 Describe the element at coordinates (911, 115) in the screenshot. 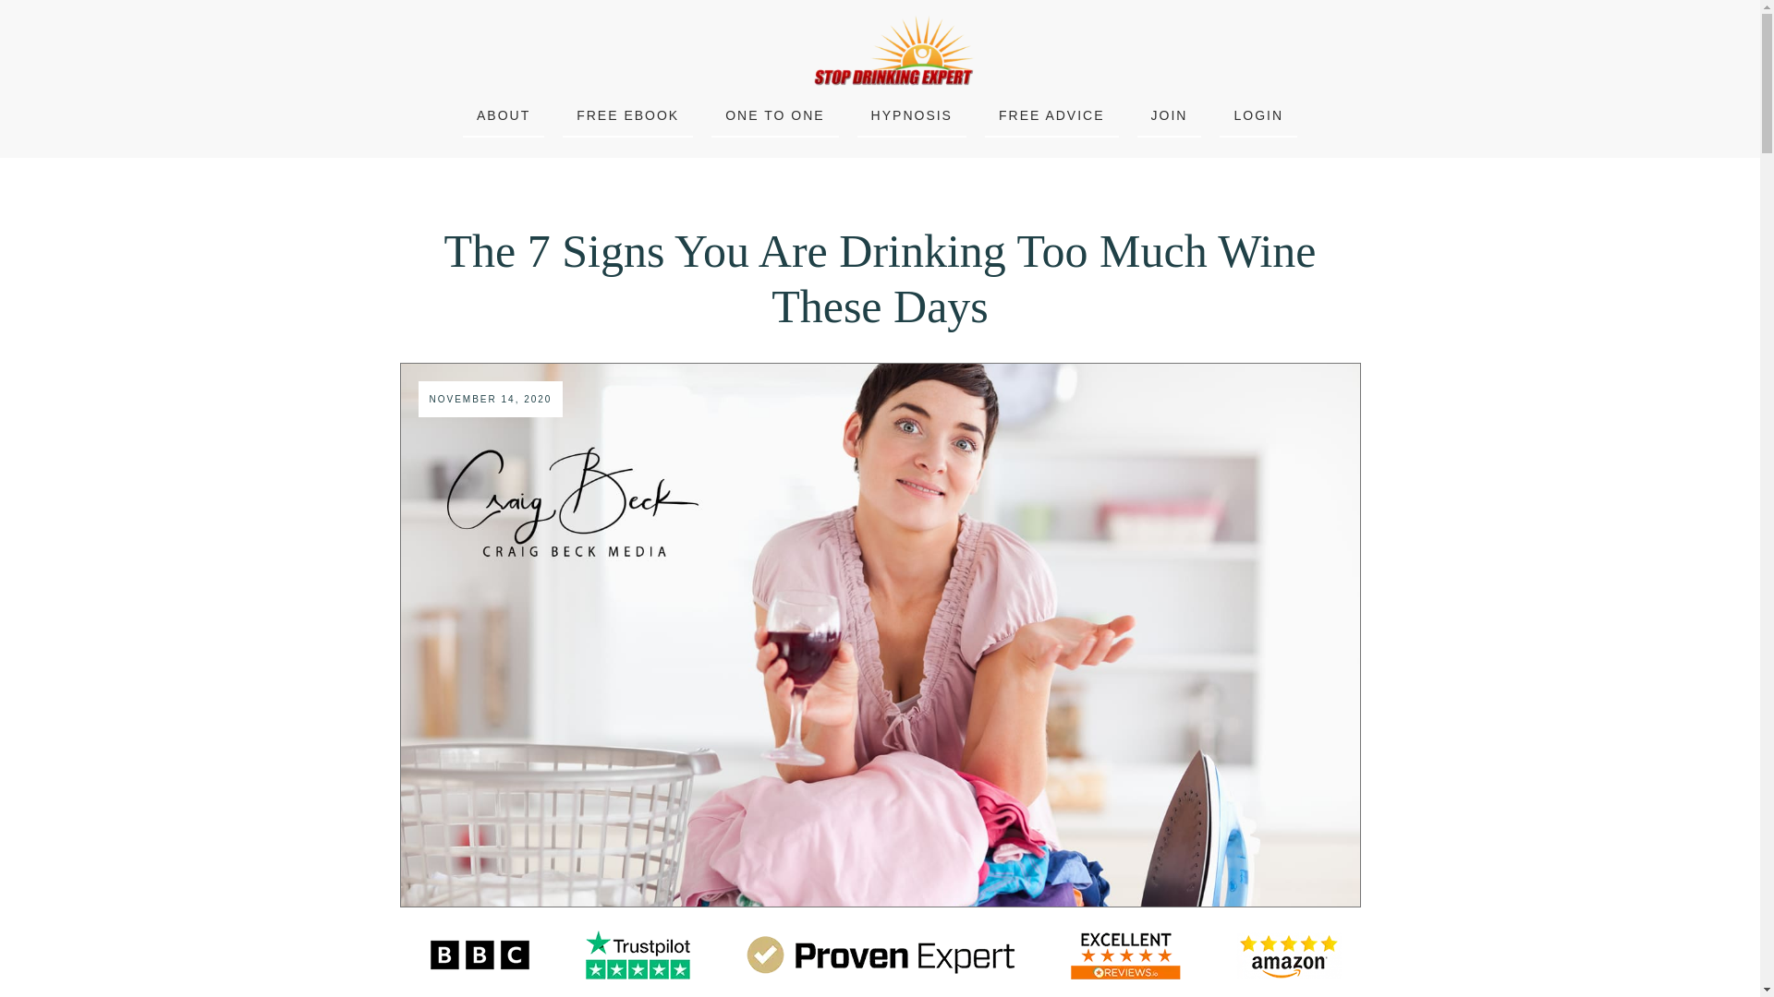

I see `HYPNOSIS` at that location.